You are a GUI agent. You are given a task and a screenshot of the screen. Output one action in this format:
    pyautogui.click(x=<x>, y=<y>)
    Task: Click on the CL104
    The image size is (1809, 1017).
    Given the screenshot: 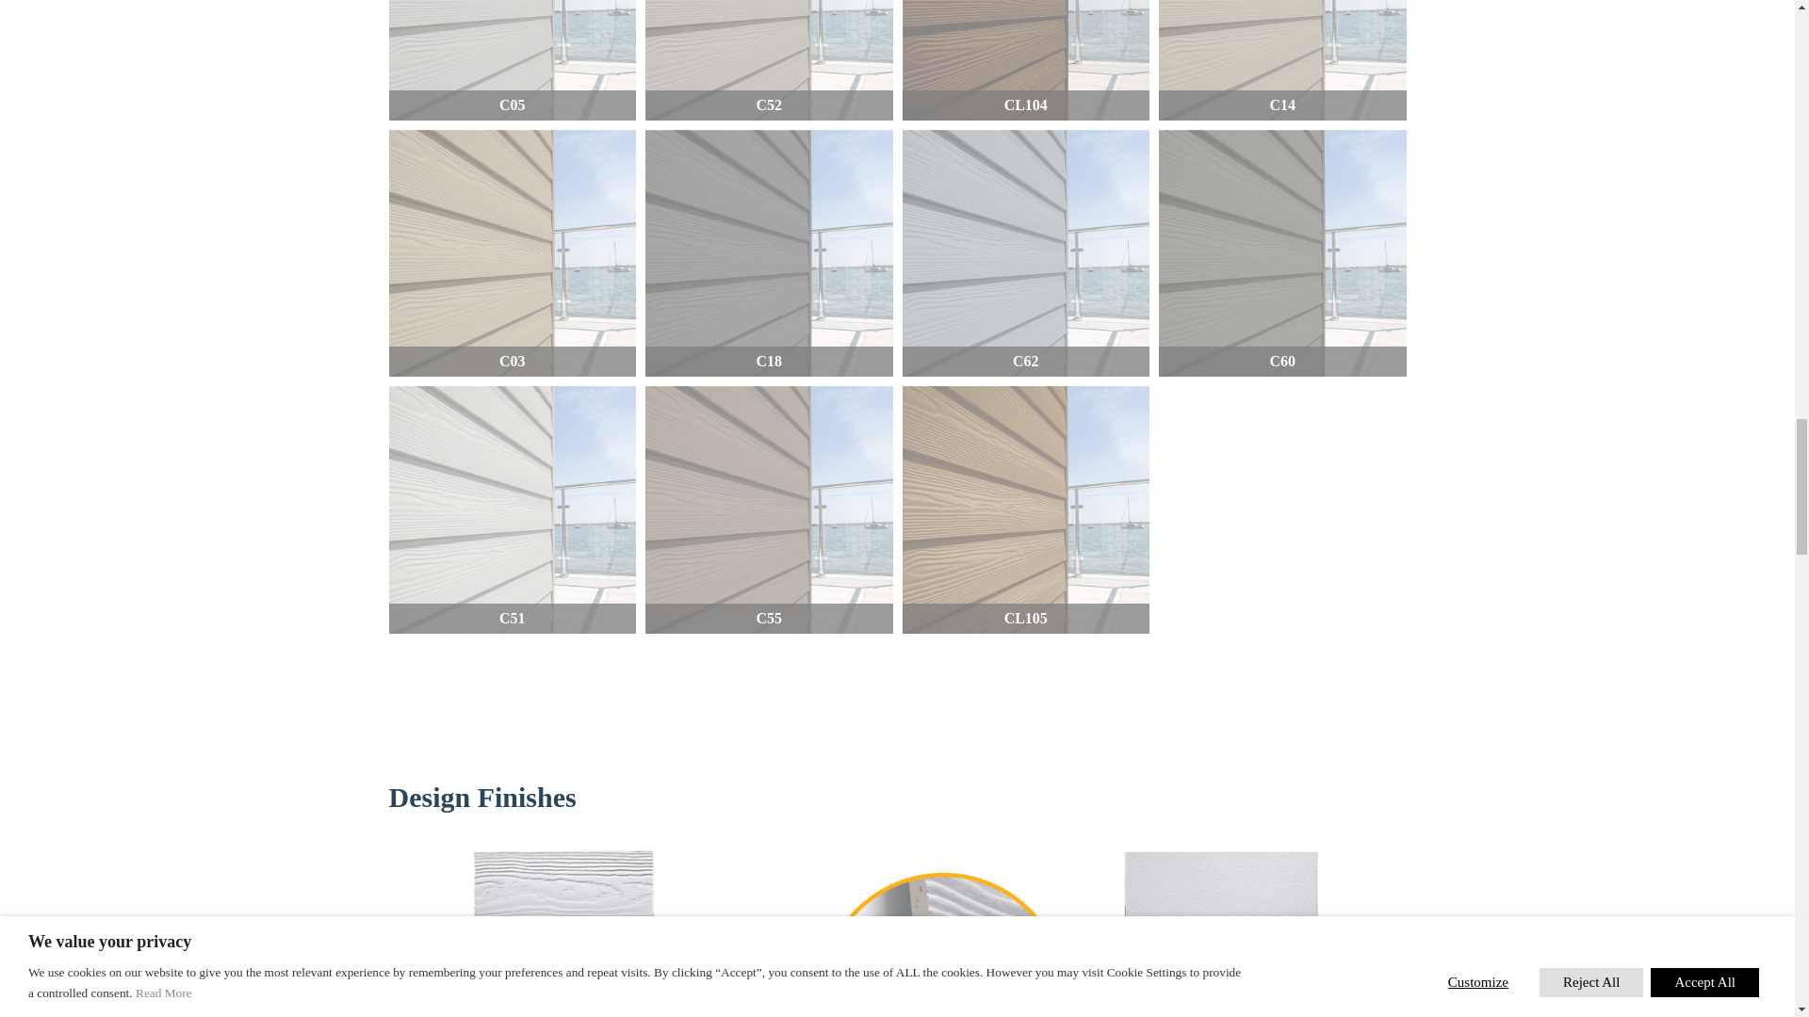 What is the action you would take?
    pyautogui.click(x=1027, y=60)
    